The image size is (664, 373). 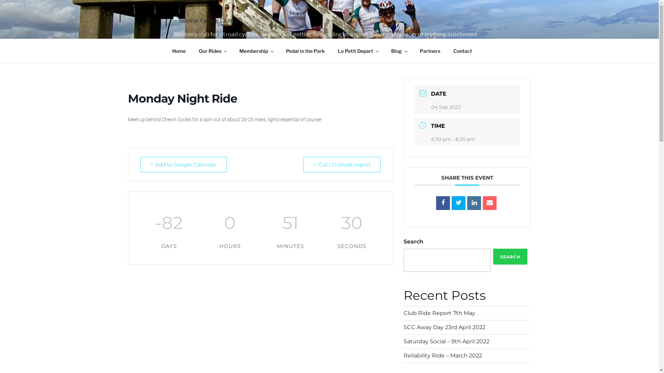 What do you see at coordinates (342, 164) in the screenshot?
I see `+ iCal / Outlook export` at bounding box center [342, 164].